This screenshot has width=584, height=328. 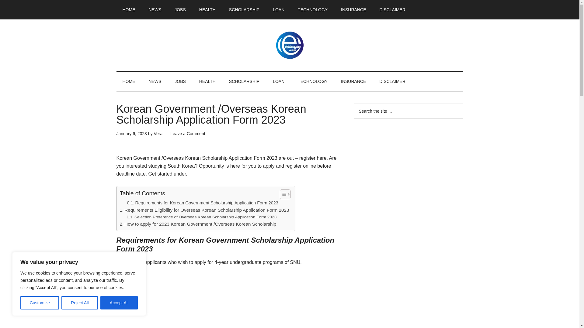 I want to click on SCHOLARSHIP, so click(x=244, y=10).